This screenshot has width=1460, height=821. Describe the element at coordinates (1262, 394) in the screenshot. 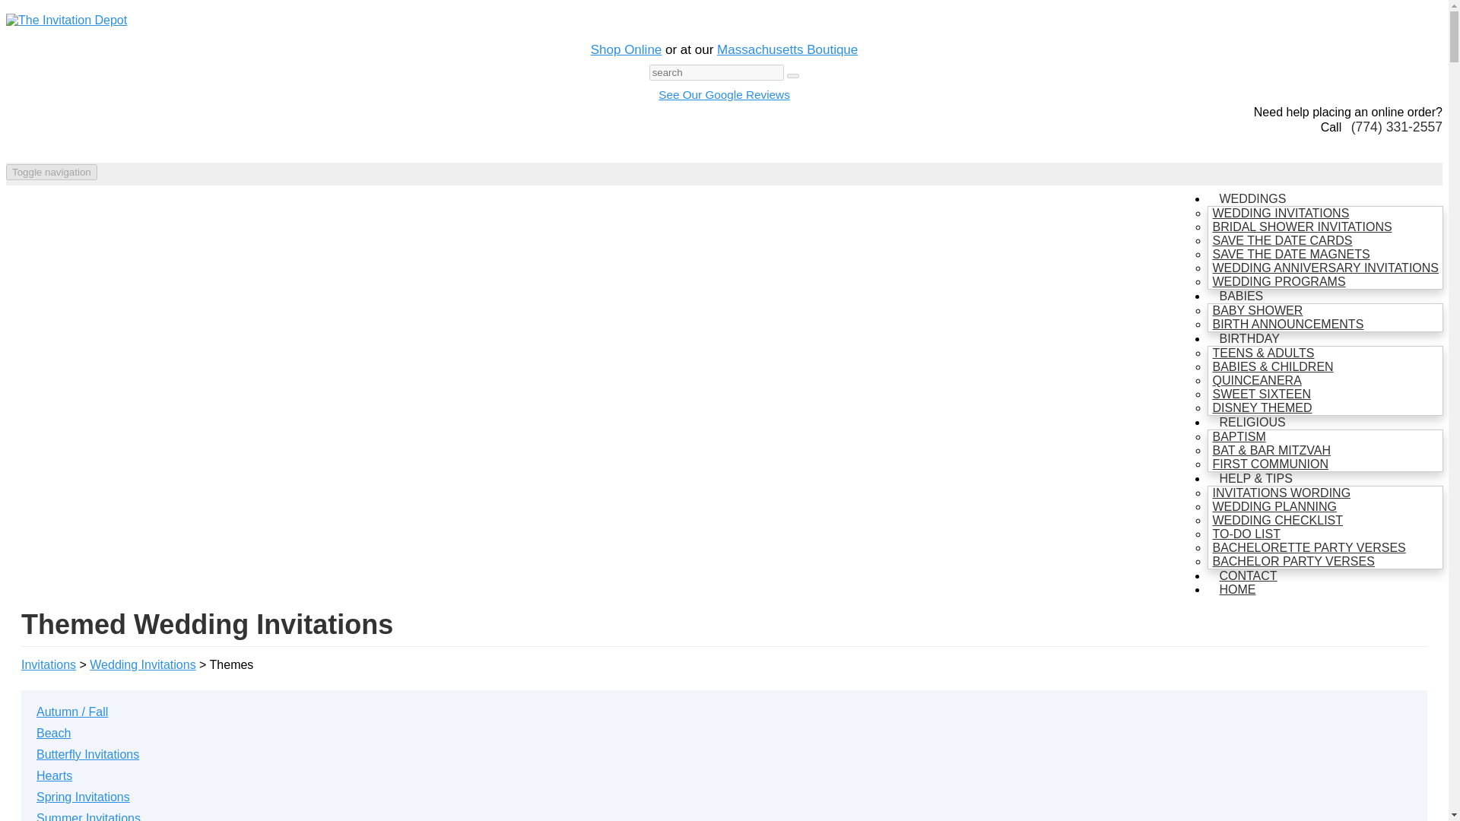

I see `SWEET SIXTEEN` at that location.